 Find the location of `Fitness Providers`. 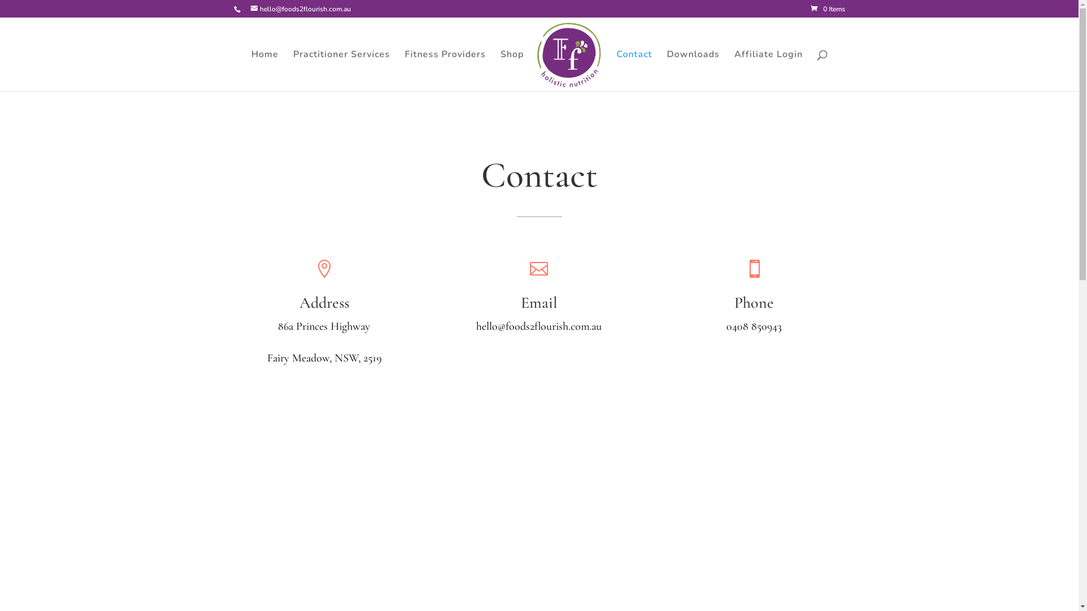

Fitness Providers is located at coordinates (445, 71).